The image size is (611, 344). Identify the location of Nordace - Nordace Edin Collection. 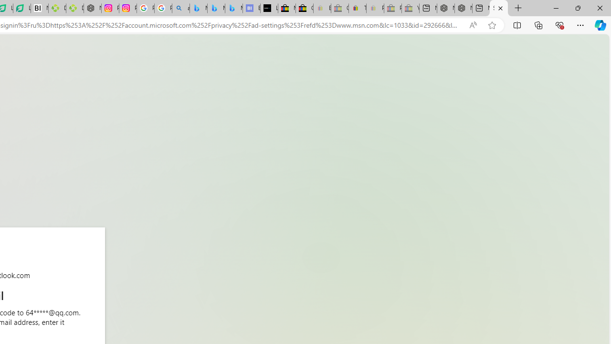
(93, 9).